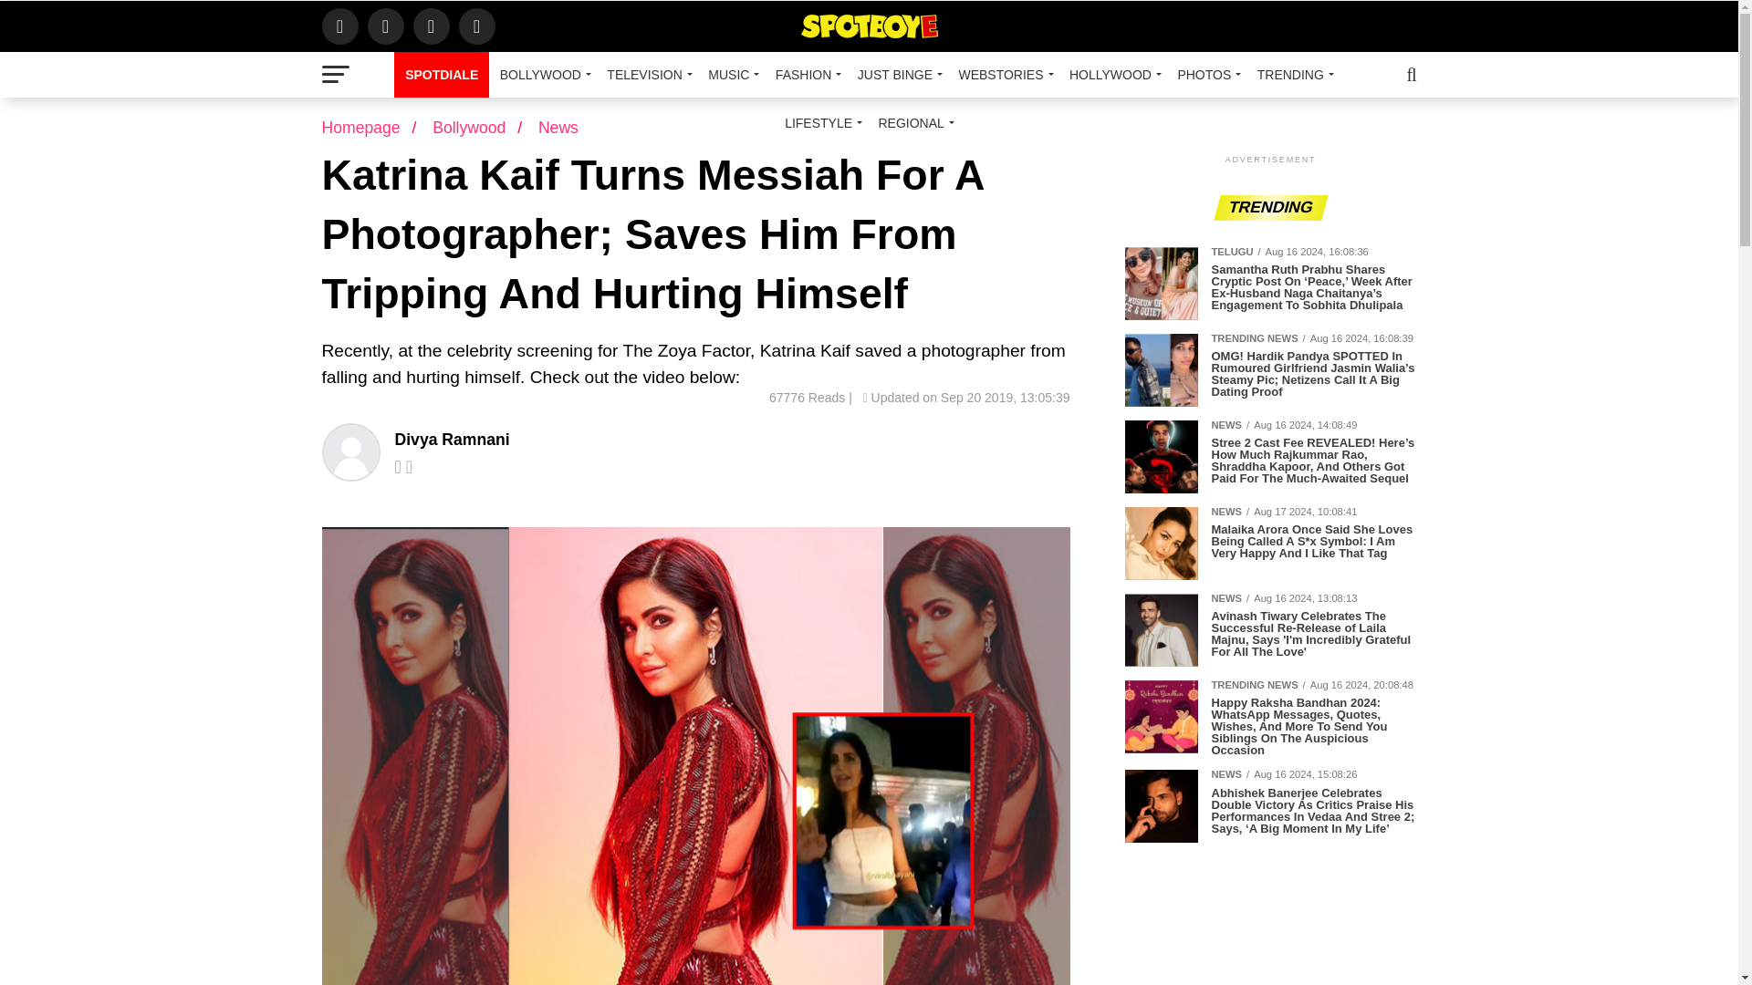 The width and height of the screenshot is (1752, 985). What do you see at coordinates (442, 75) in the screenshot?
I see `SPOTDIALE` at bounding box center [442, 75].